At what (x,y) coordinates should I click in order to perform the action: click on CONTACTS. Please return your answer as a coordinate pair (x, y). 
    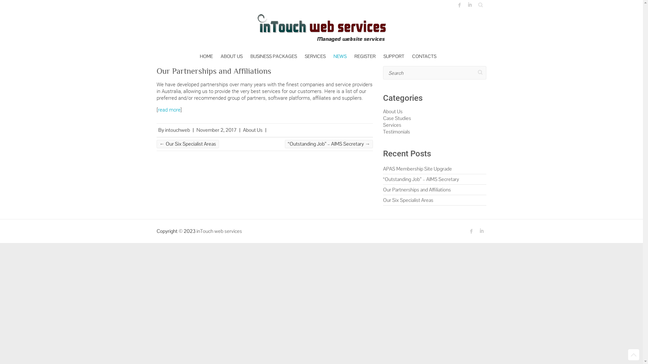
    Looking at the image, I should click on (424, 57).